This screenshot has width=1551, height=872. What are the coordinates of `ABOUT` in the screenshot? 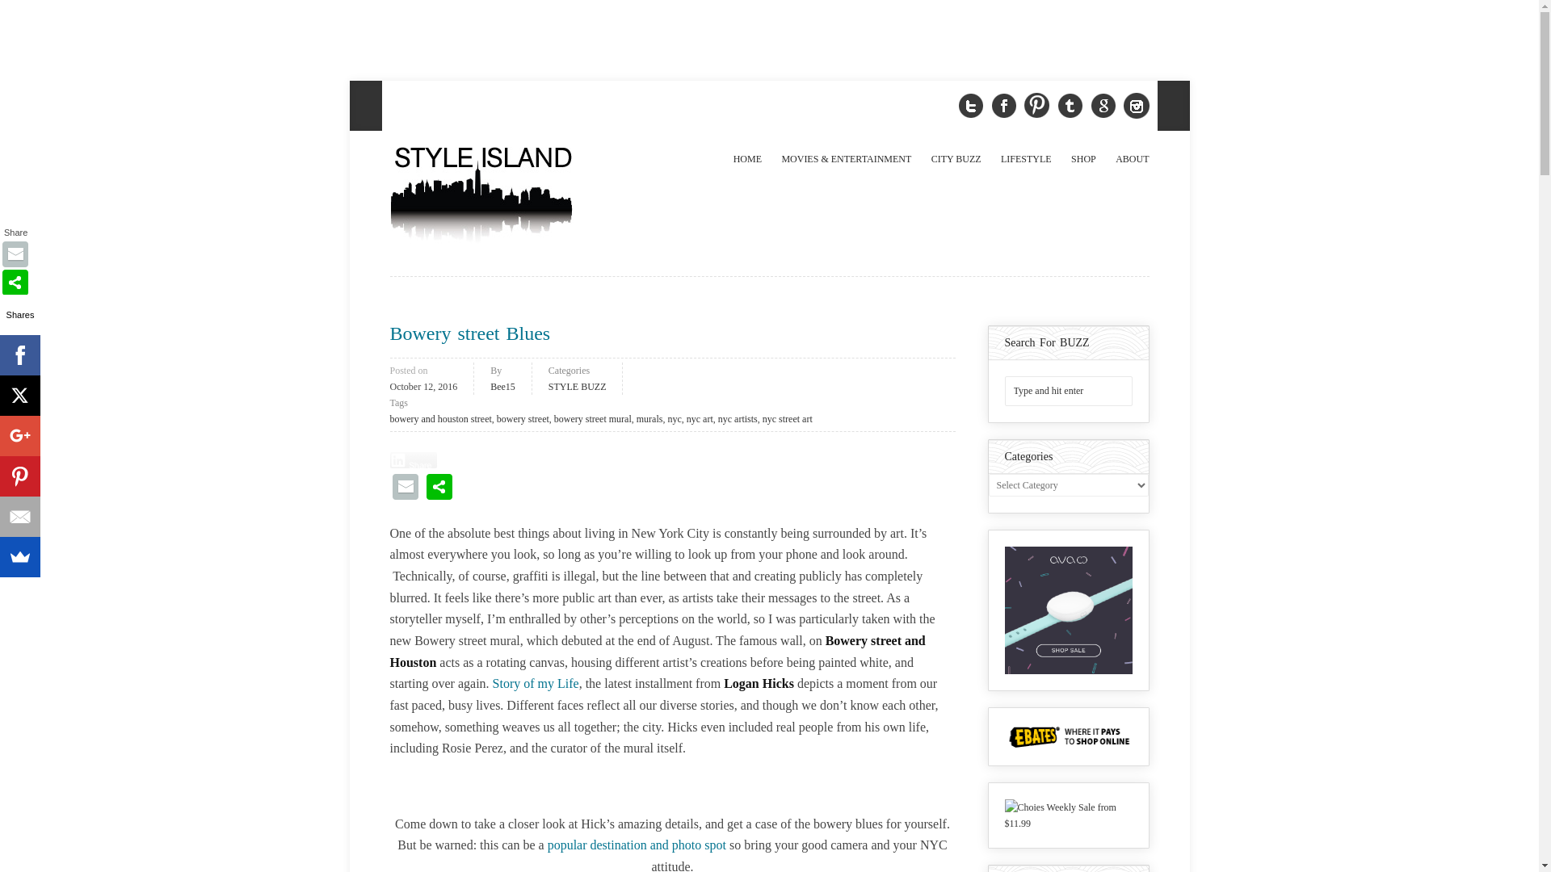 It's located at (1130, 158).